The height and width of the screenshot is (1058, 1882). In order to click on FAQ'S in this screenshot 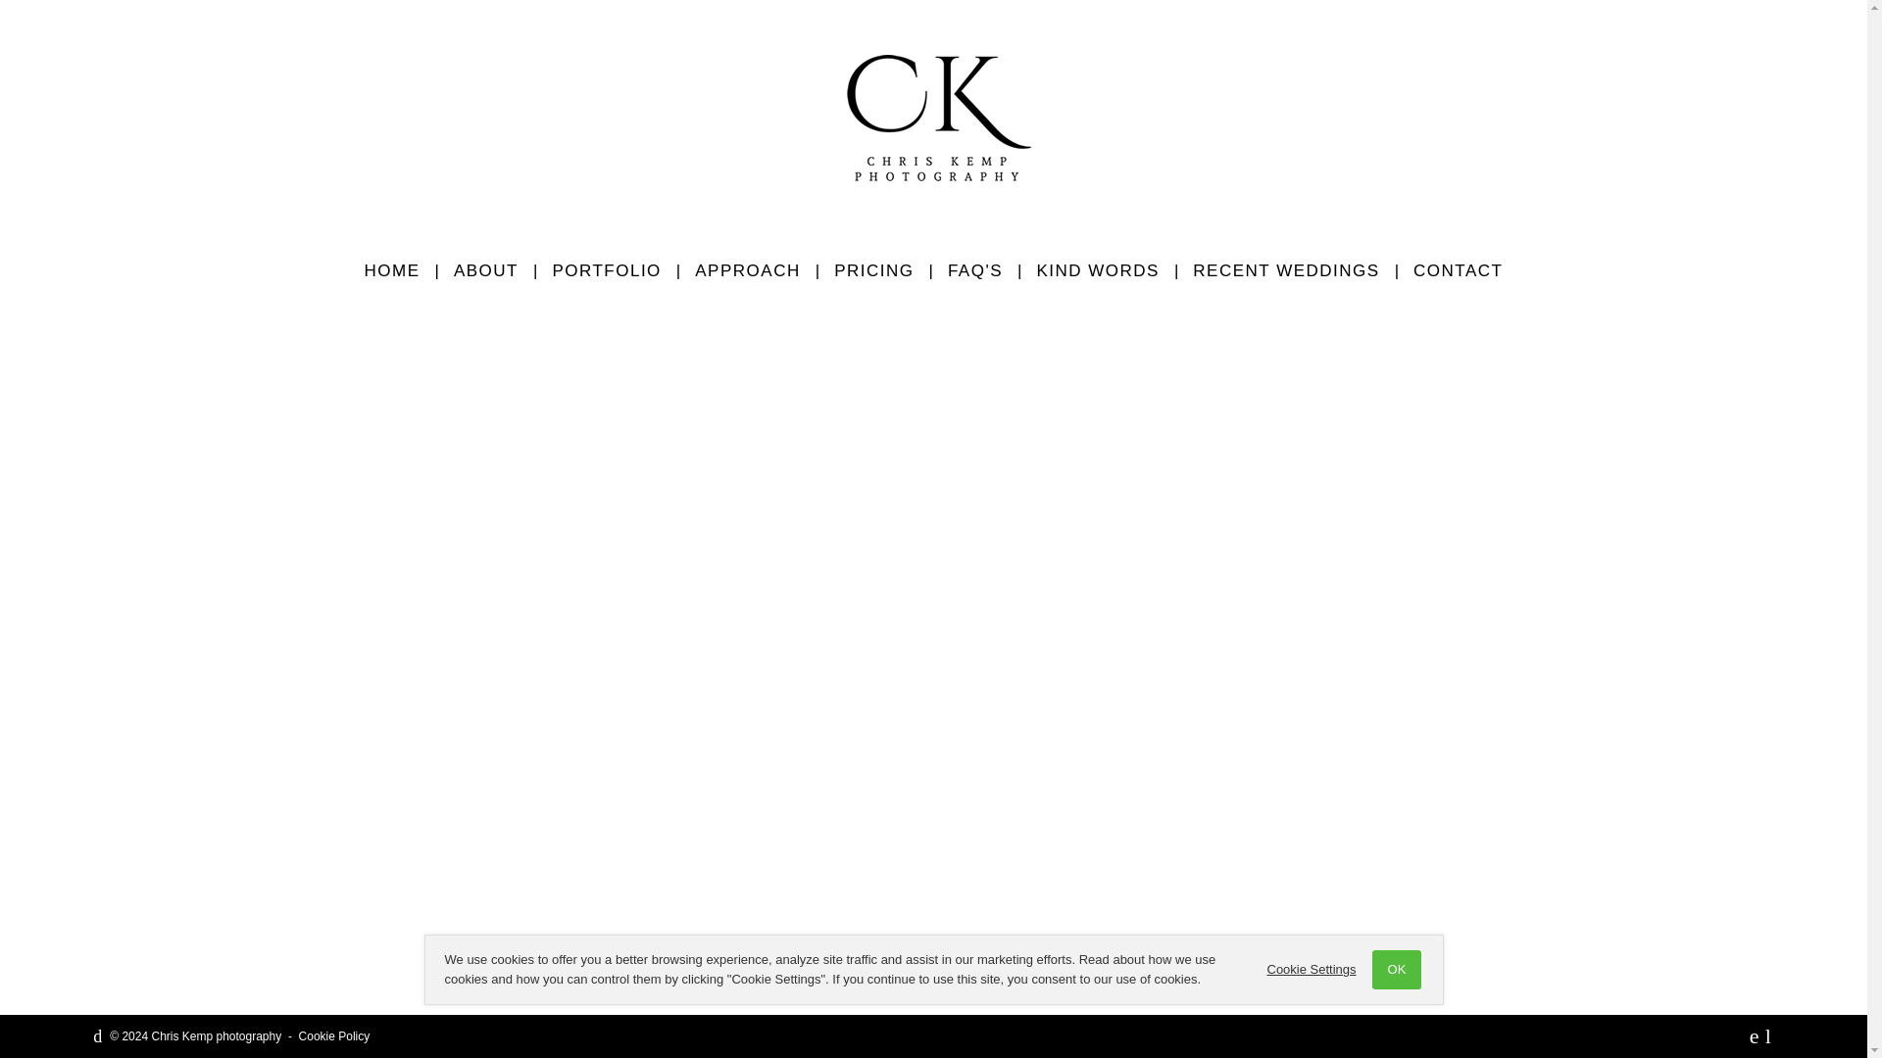, I will do `click(975, 270)`.